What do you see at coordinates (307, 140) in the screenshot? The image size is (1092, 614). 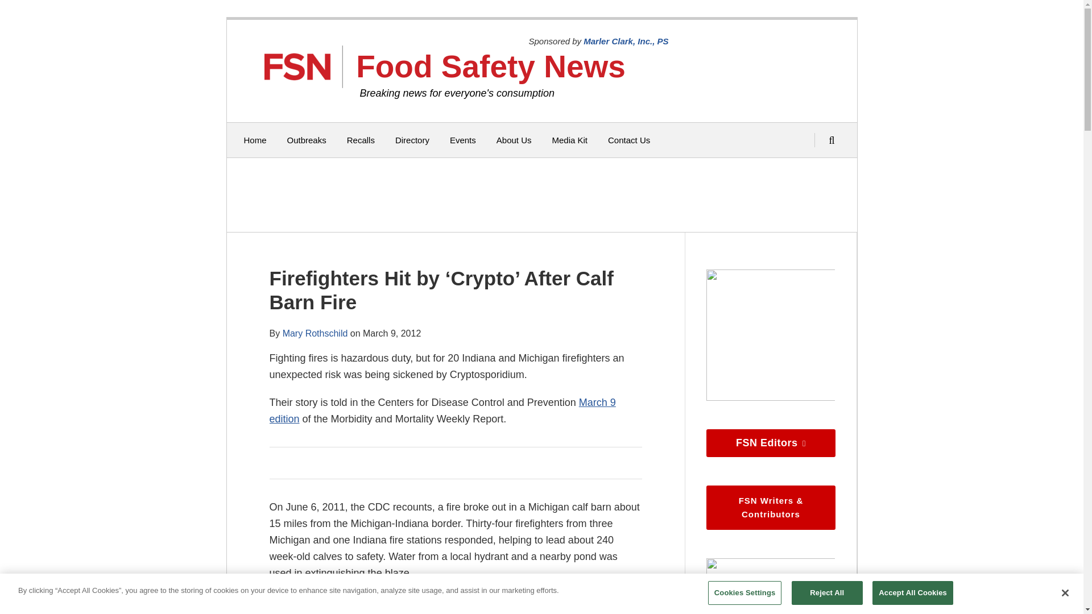 I see `Outbreaks` at bounding box center [307, 140].